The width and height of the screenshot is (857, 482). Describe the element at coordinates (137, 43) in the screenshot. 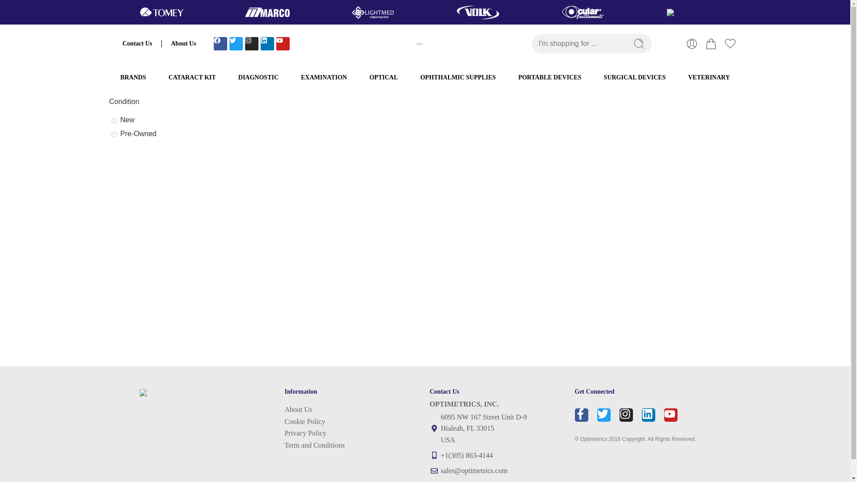

I see `Contact Us` at that location.